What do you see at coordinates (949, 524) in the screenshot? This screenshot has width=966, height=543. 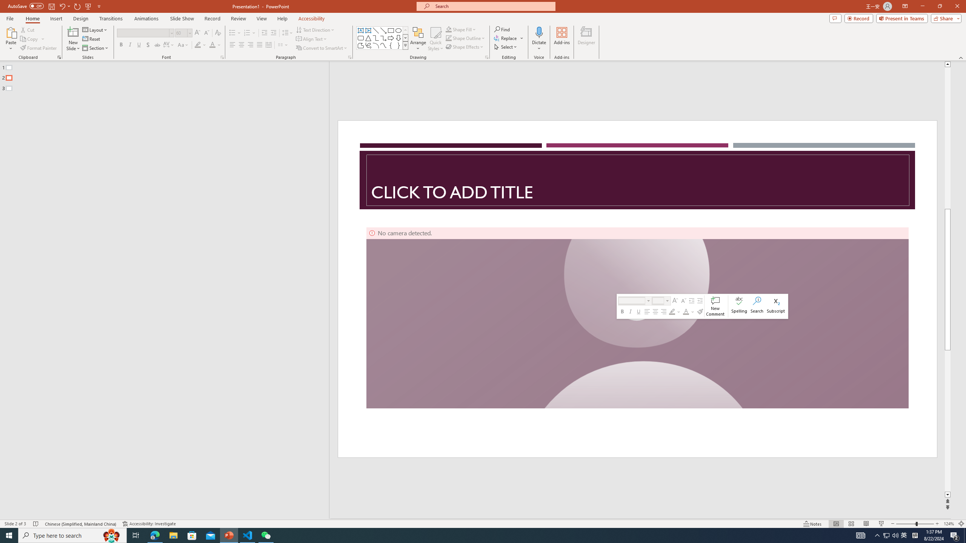 I see `Zoom 124%` at bounding box center [949, 524].